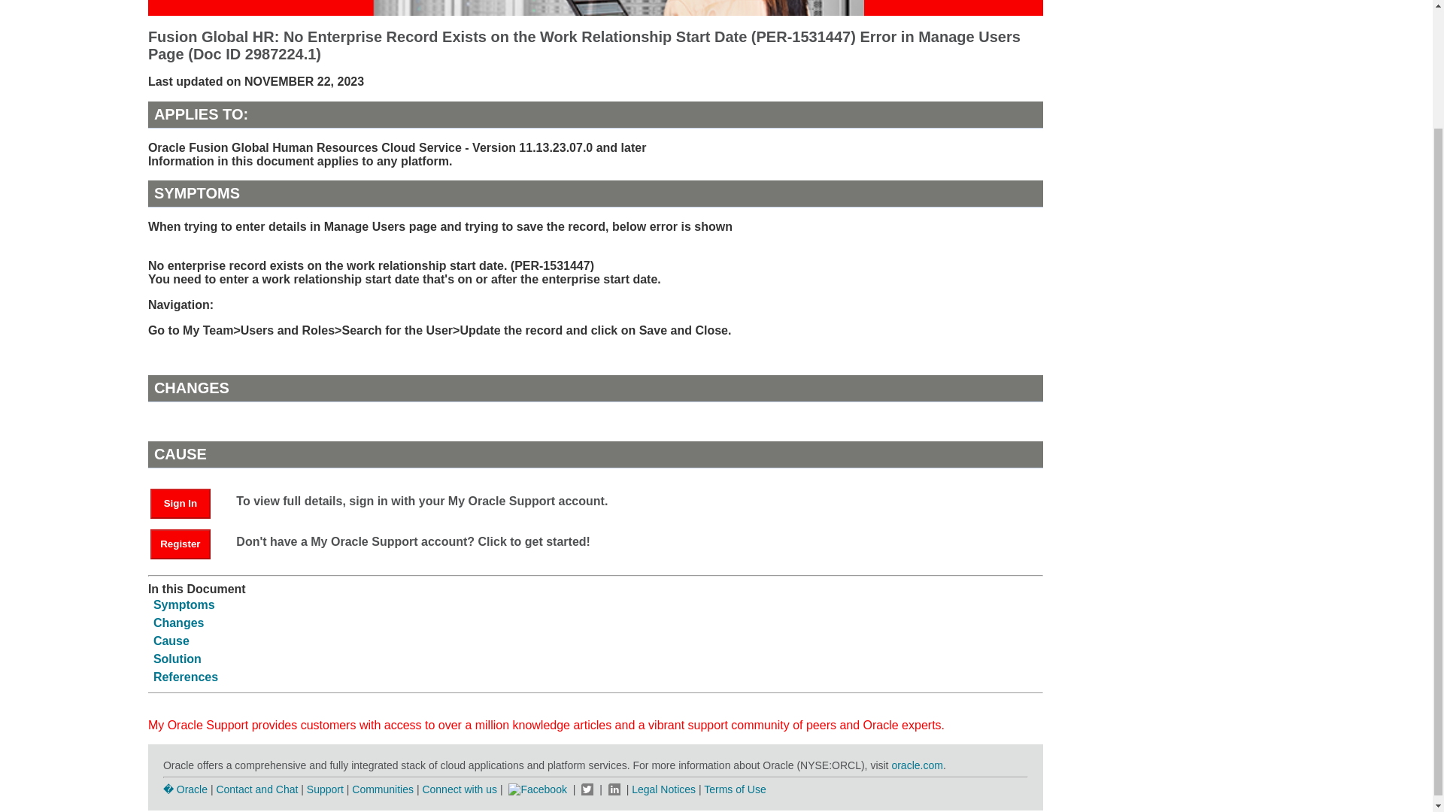 This screenshot has height=812, width=1444. Describe the element at coordinates (180, 544) in the screenshot. I see `Register` at that location.